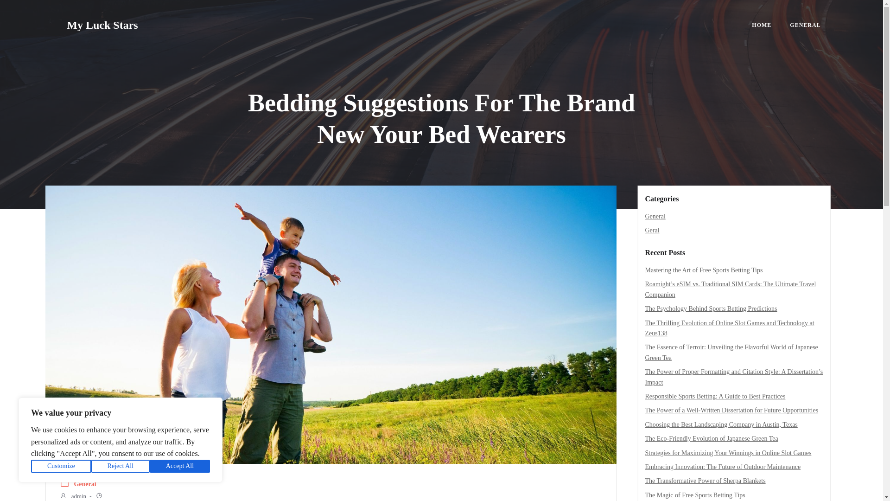 The image size is (890, 501). I want to click on GENERAL, so click(805, 25).